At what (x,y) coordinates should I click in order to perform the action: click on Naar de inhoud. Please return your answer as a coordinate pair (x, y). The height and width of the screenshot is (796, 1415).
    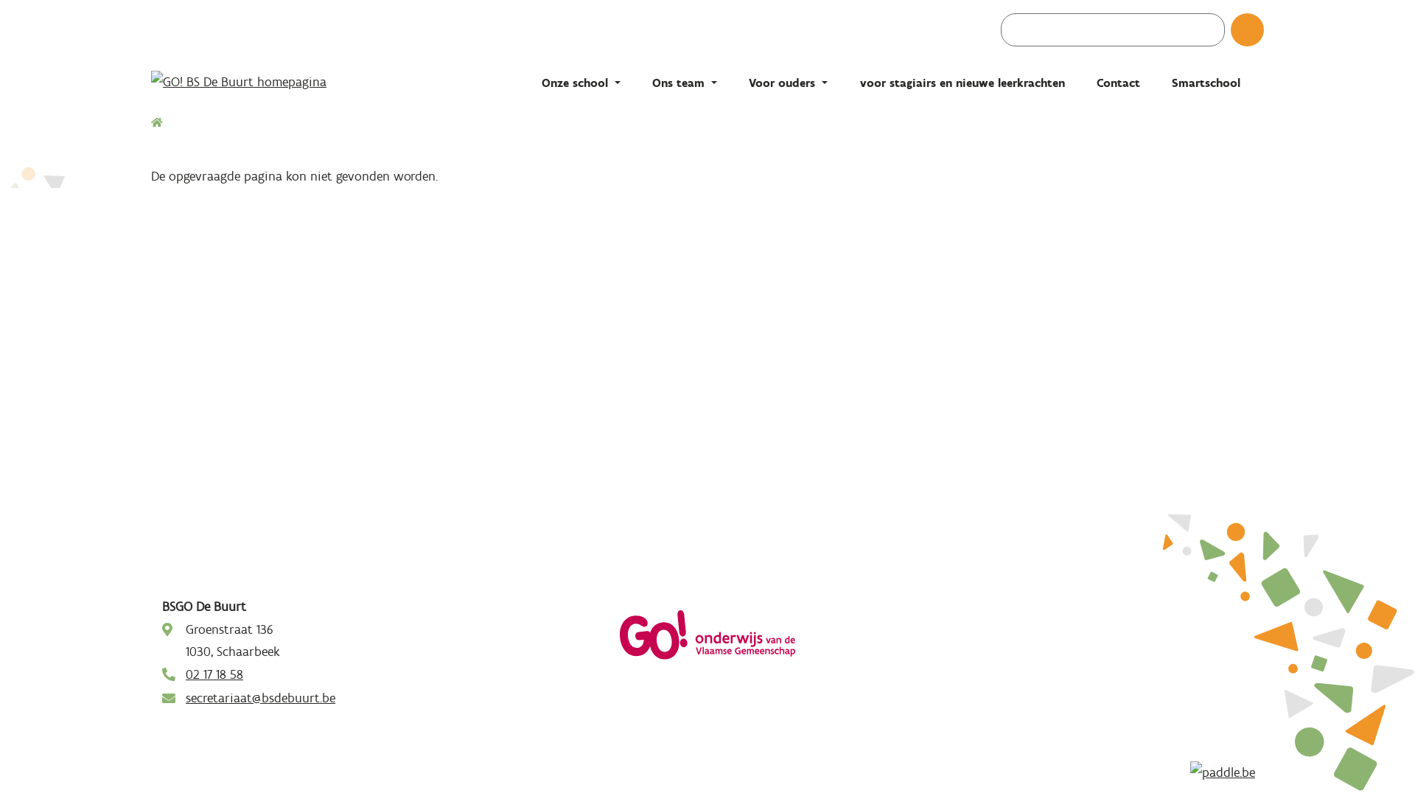
    Looking at the image, I should click on (0, 0).